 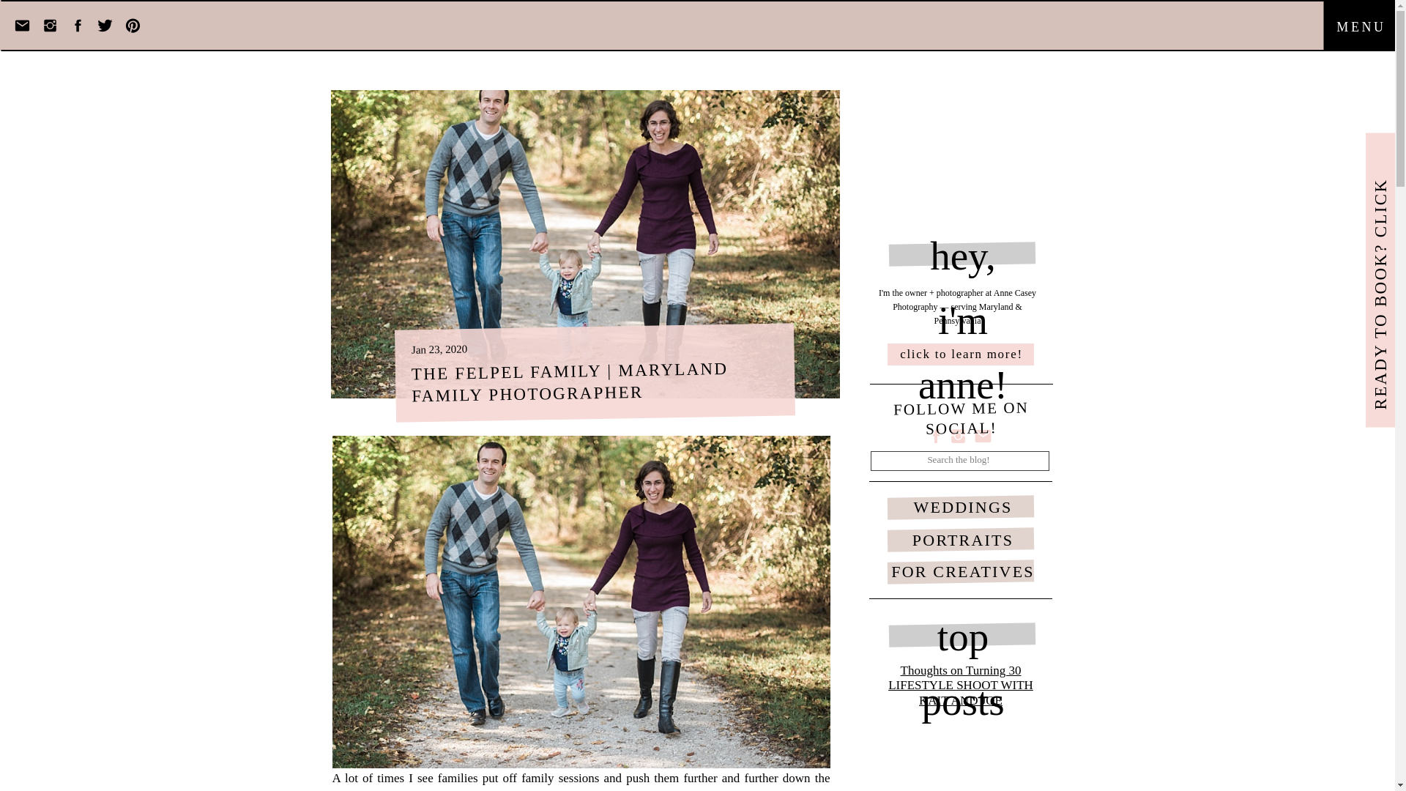 I want to click on portraits, so click(x=899, y=735).